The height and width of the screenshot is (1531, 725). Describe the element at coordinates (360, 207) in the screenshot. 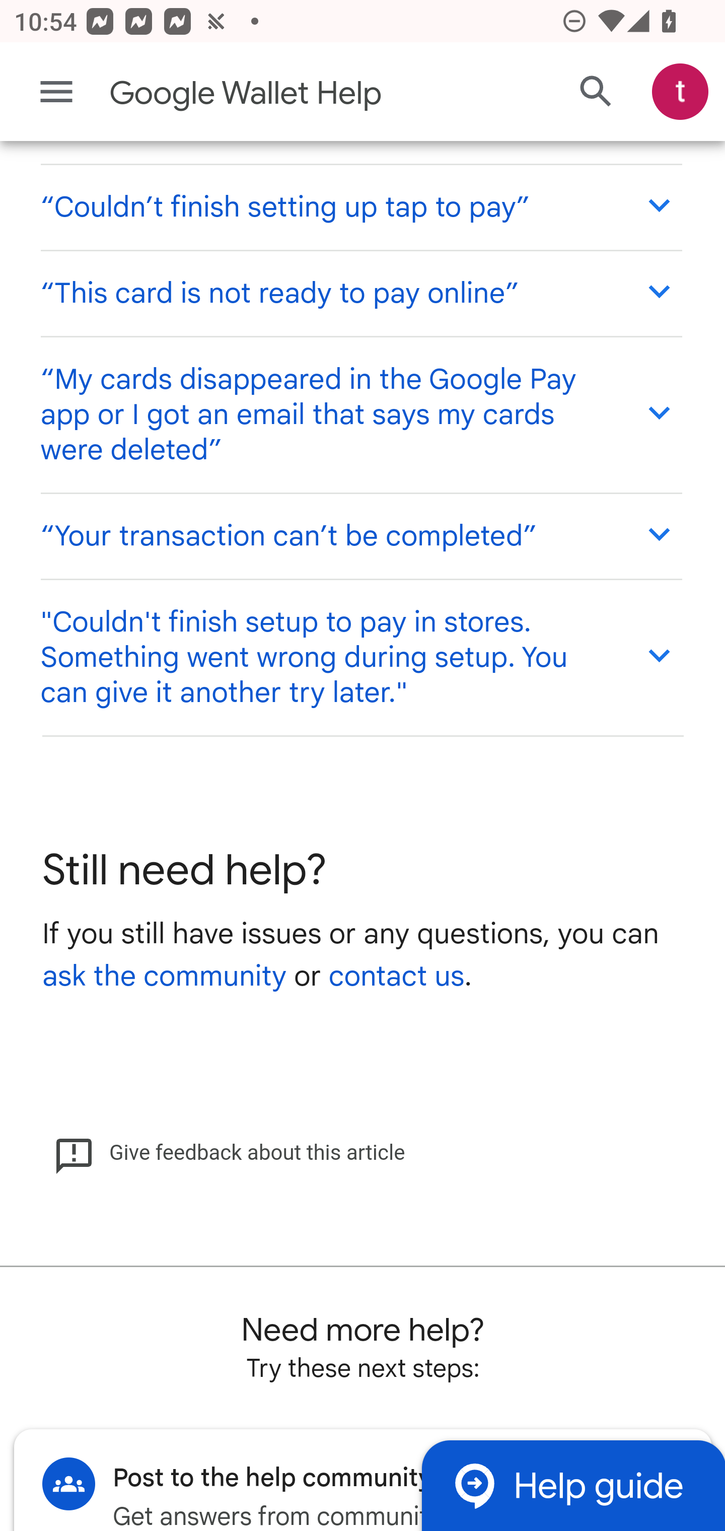

I see `“Couldn’t finish setting up tap to pay”` at that location.